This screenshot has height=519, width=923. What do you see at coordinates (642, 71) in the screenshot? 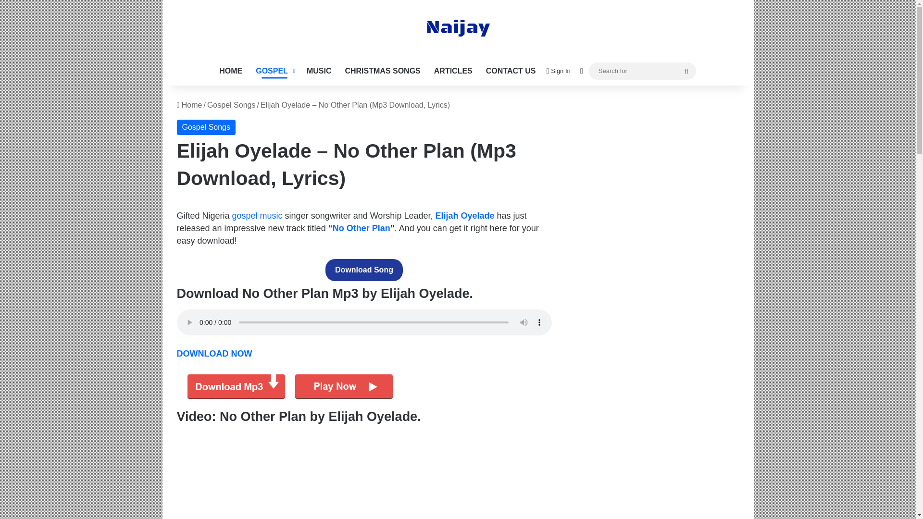
I see `Search for` at bounding box center [642, 71].